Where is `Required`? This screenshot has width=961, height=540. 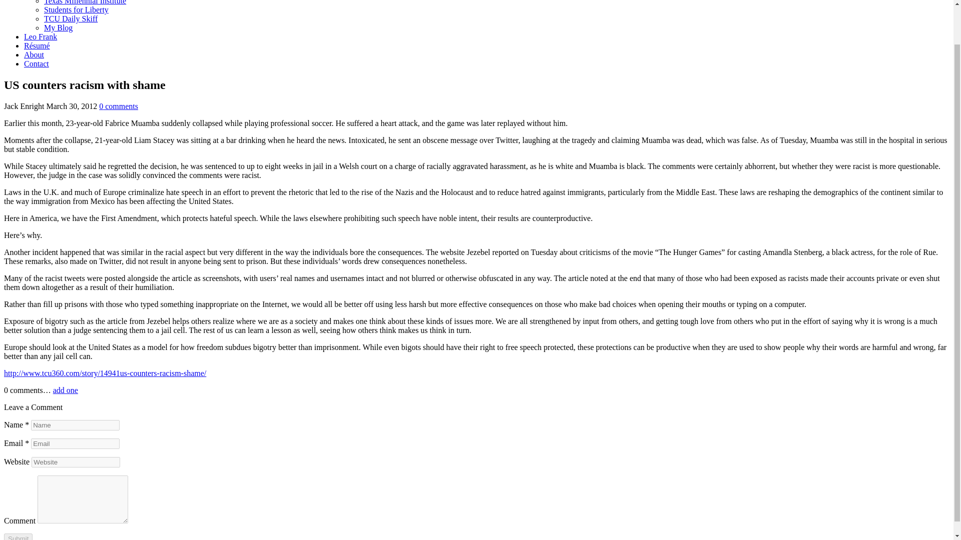
Required is located at coordinates (27, 443).